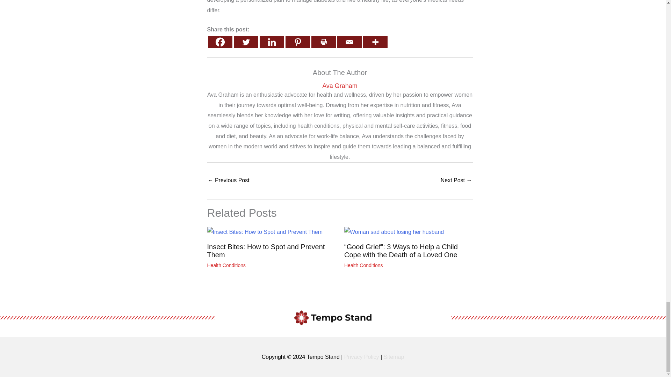 The height and width of the screenshot is (377, 671). I want to click on Email, so click(349, 42).